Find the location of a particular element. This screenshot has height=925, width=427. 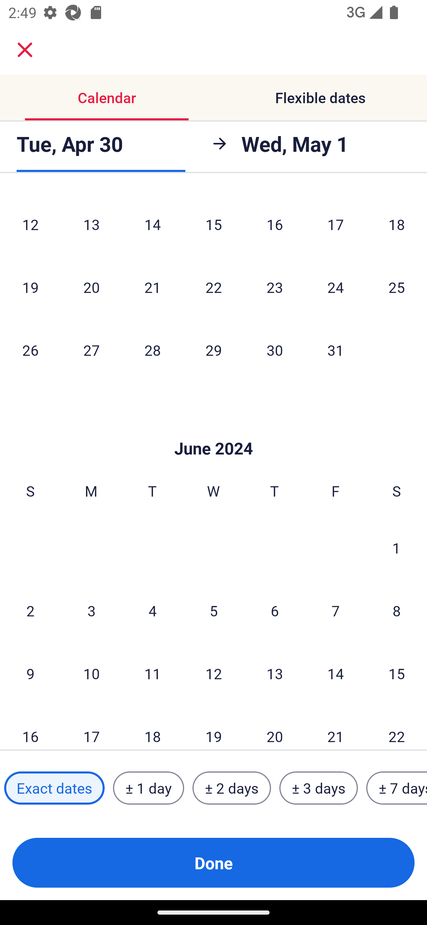

close. is located at coordinates (25, 50).